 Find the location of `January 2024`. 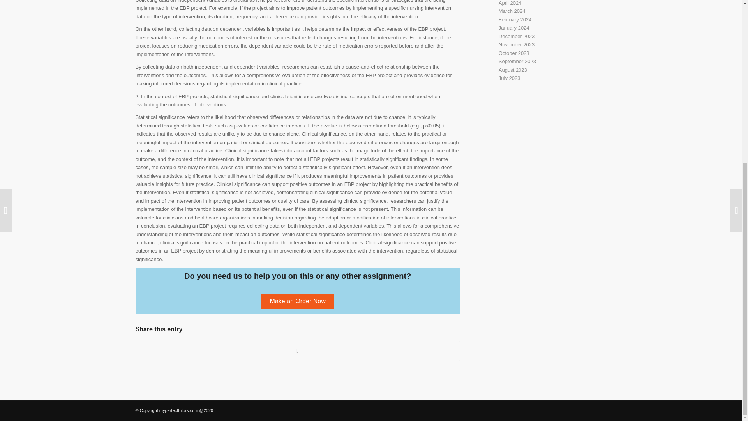

January 2024 is located at coordinates (514, 27).